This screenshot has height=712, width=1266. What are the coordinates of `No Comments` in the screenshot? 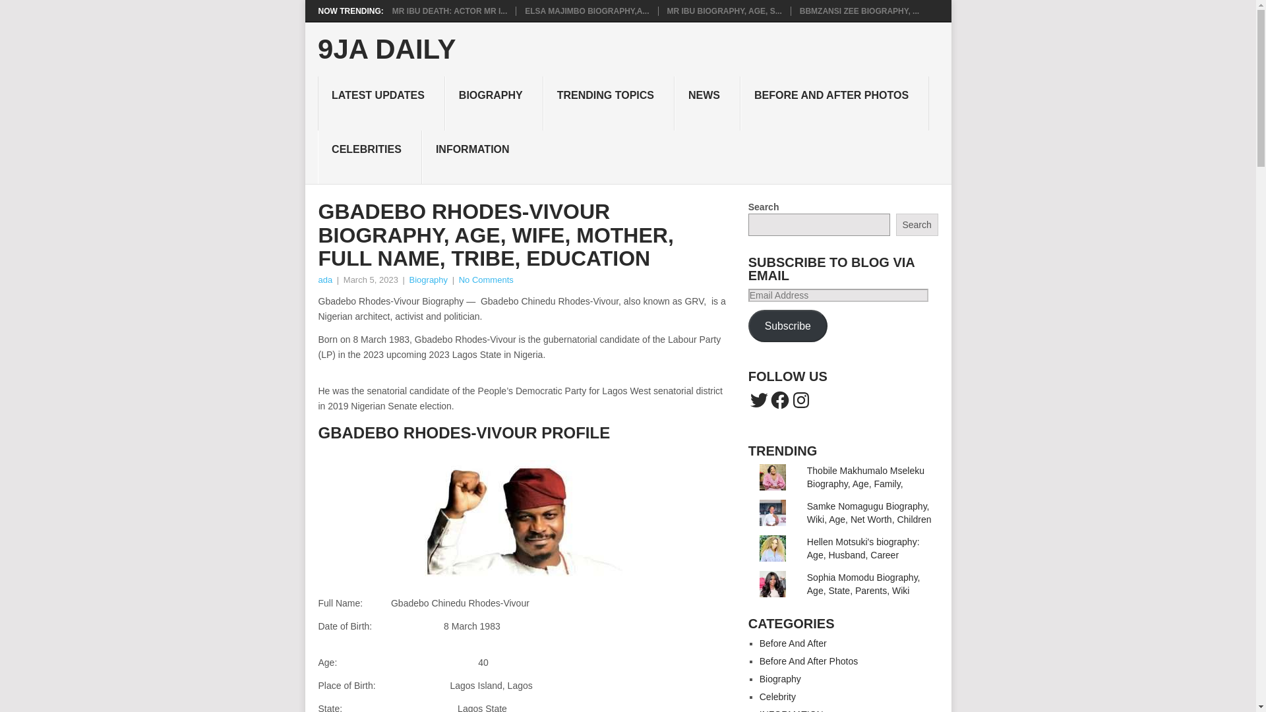 It's located at (486, 280).